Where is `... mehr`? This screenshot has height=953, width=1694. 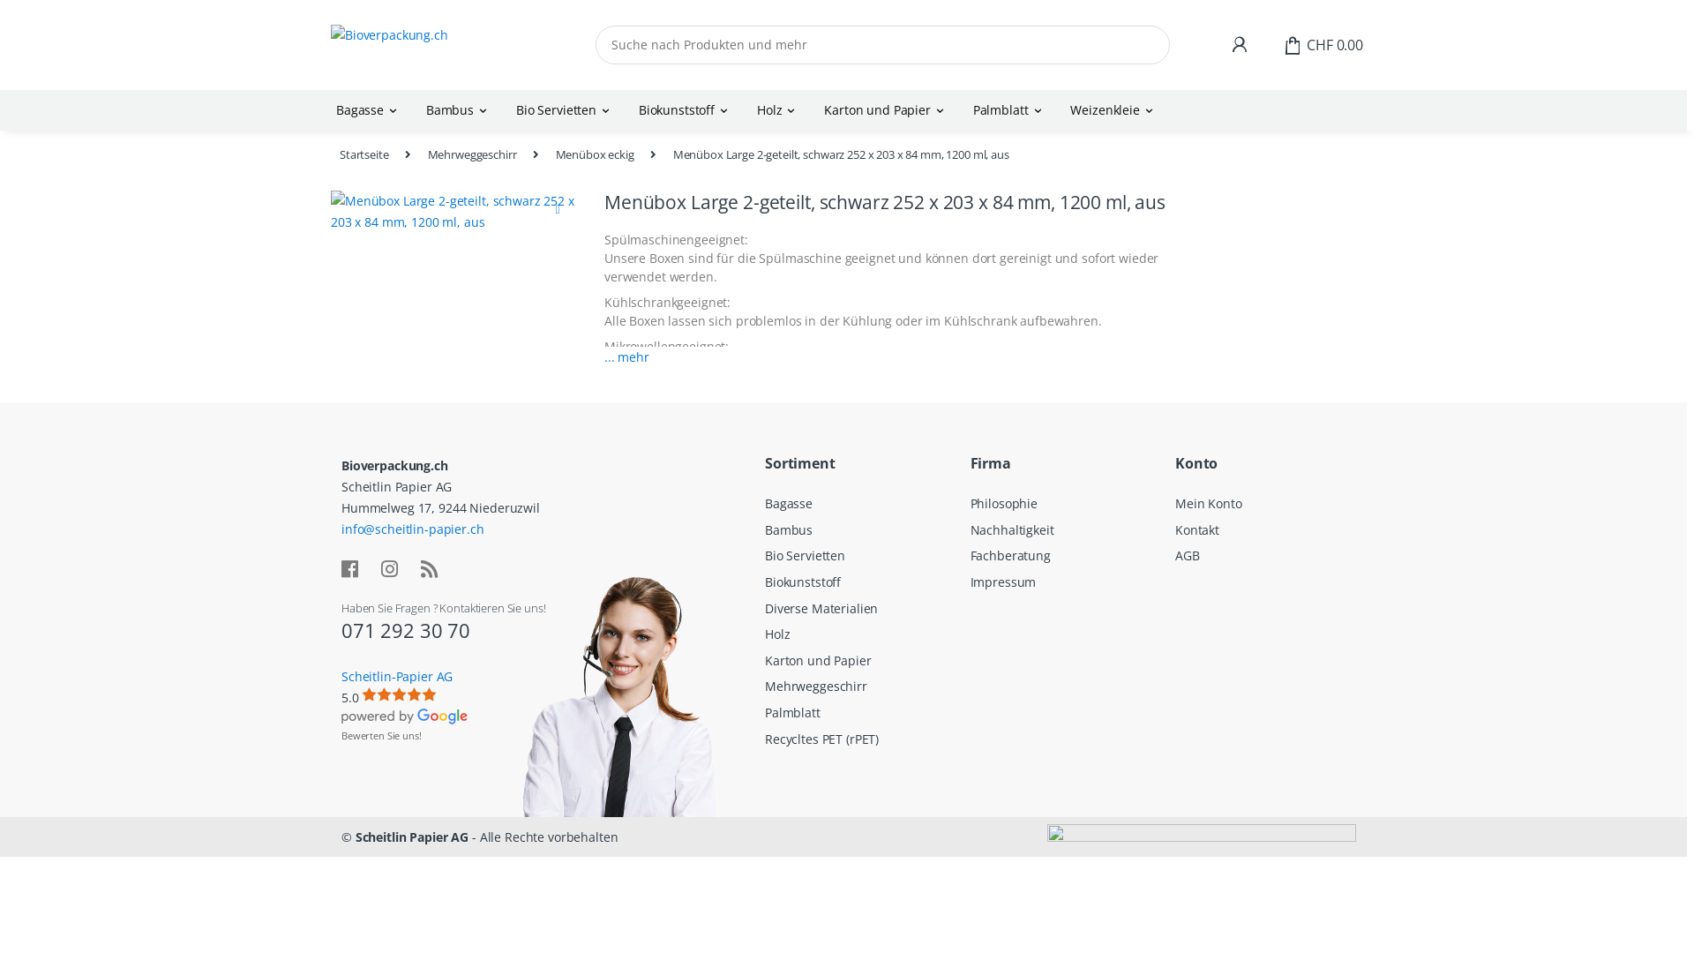 ... mehr is located at coordinates (626, 365).